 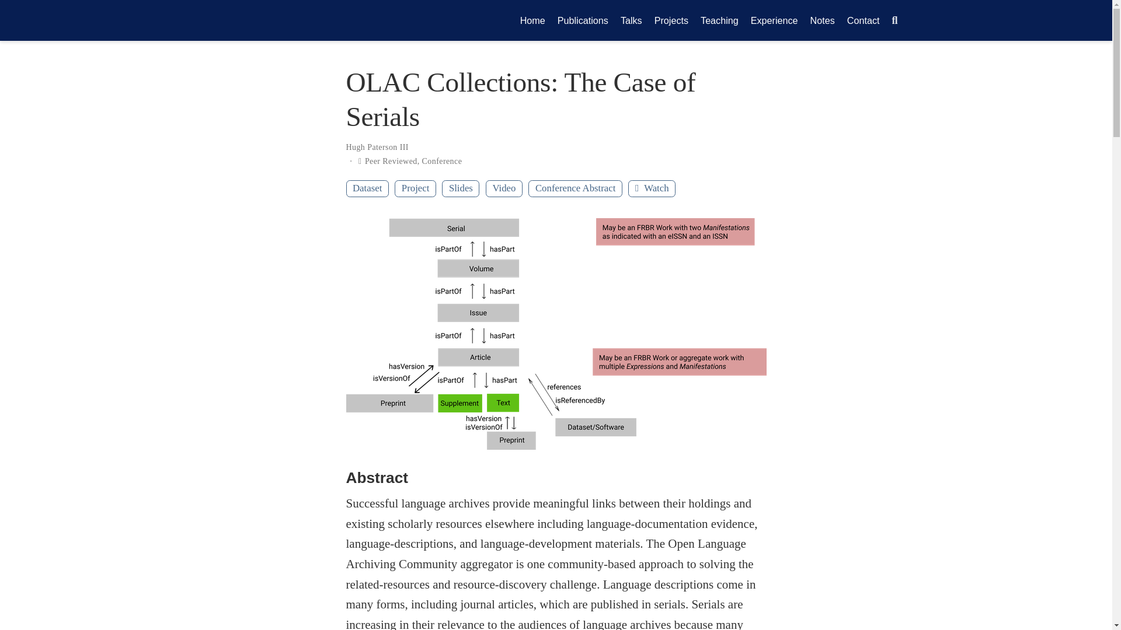 I want to click on Project, so click(x=415, y=188).